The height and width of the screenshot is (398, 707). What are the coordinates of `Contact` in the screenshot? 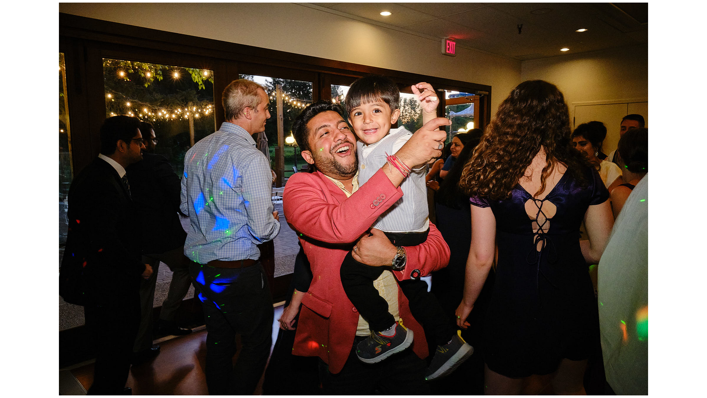 It's located at (184, 186).